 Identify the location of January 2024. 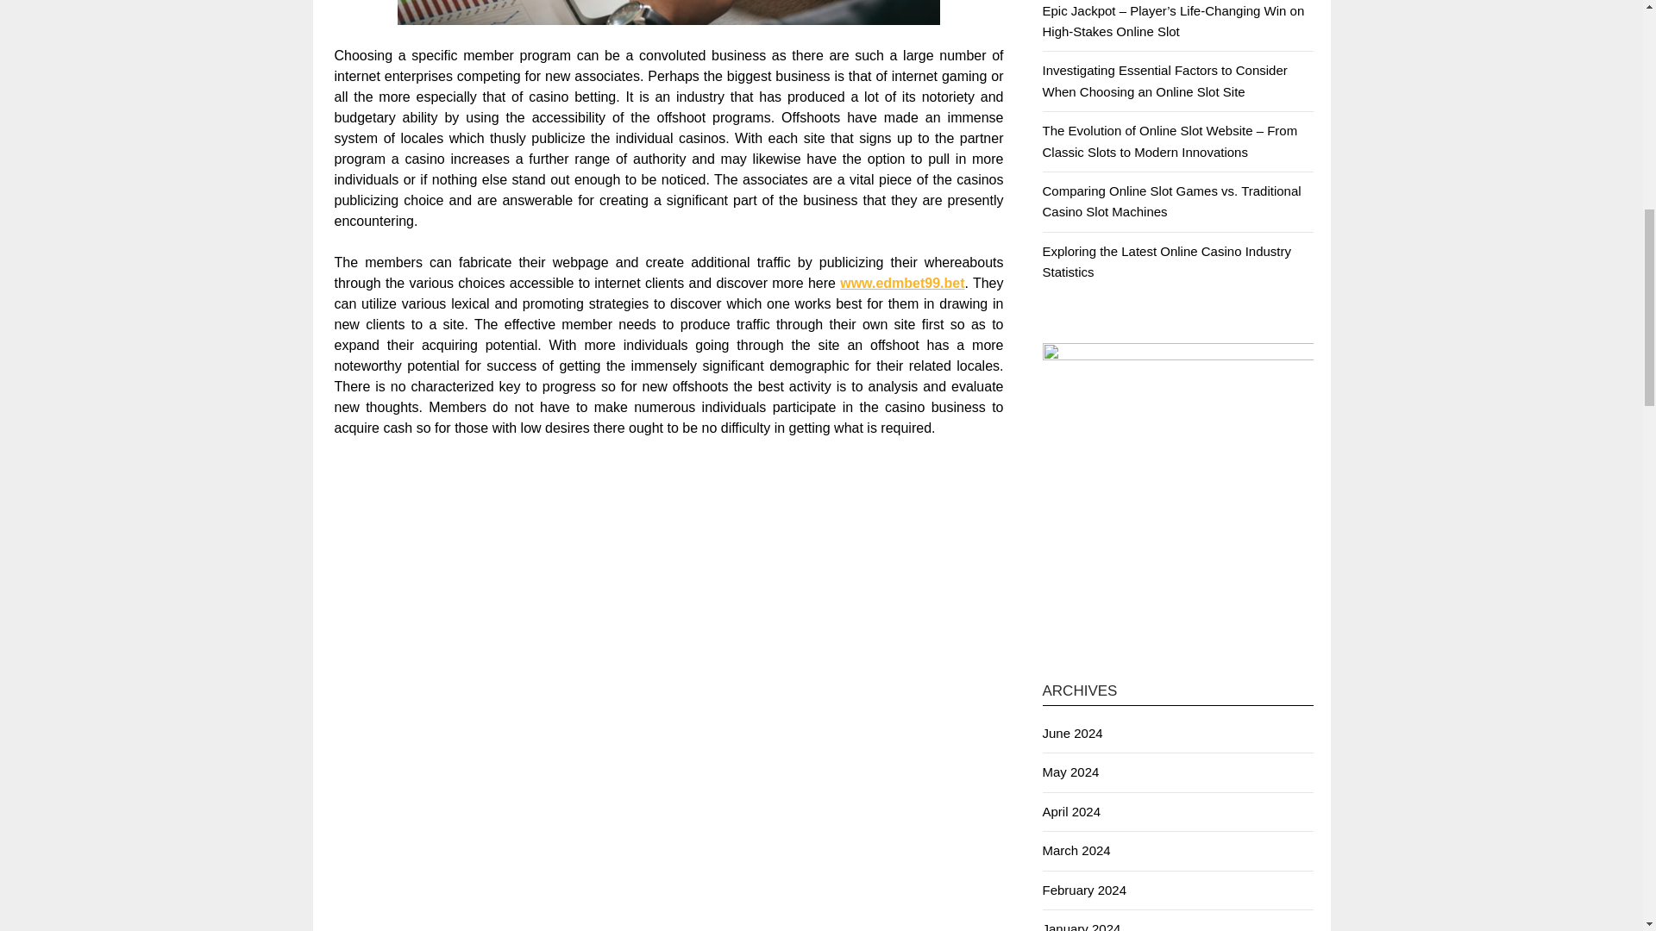
(1081, 926).